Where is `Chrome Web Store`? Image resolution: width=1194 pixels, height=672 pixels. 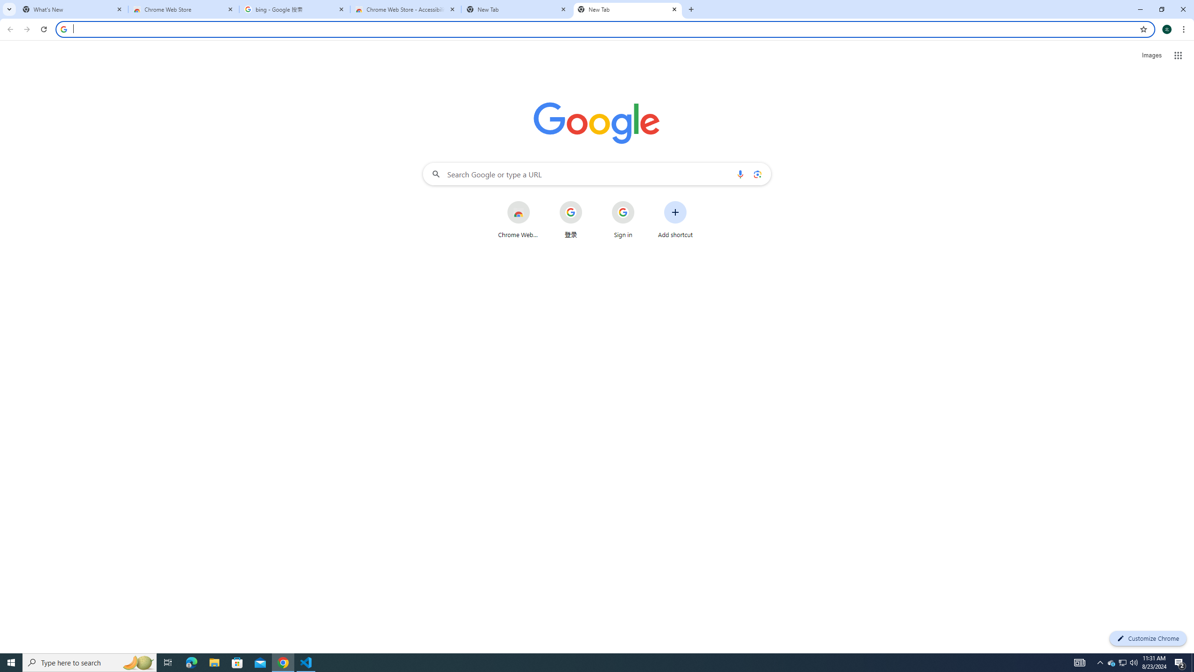 Chrome Web Store is located at coordinates (518, 219).